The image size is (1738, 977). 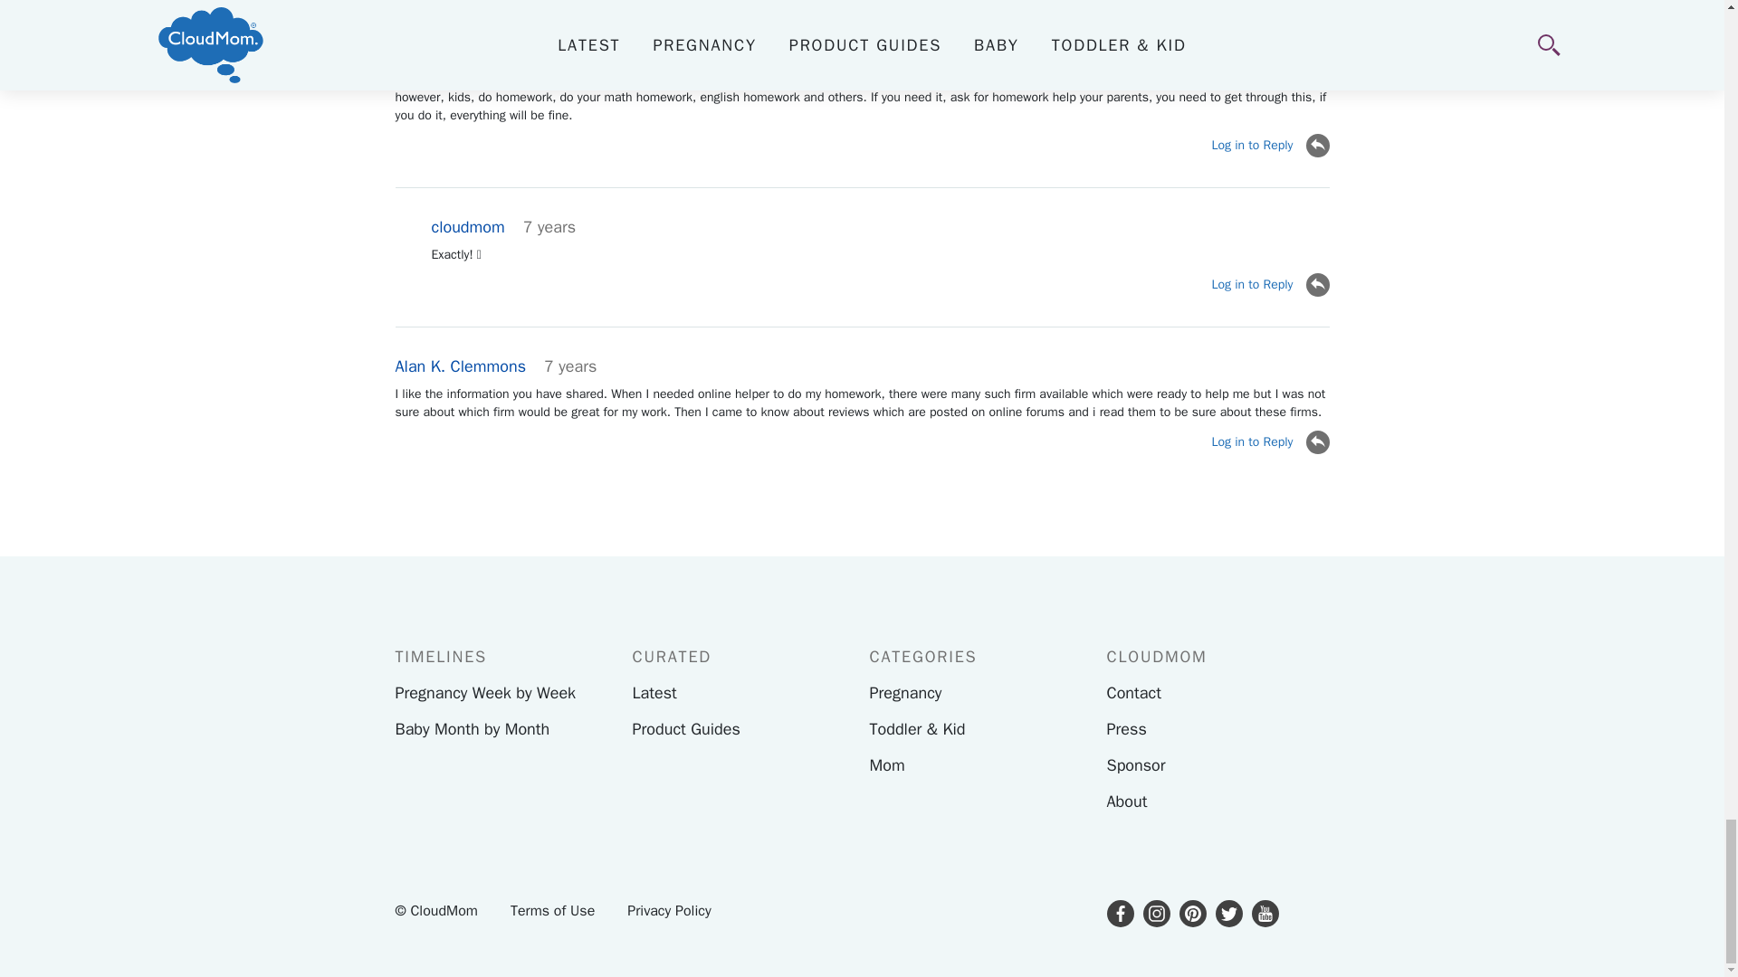 I want to click on instagram, so click(x=1155, y=913).